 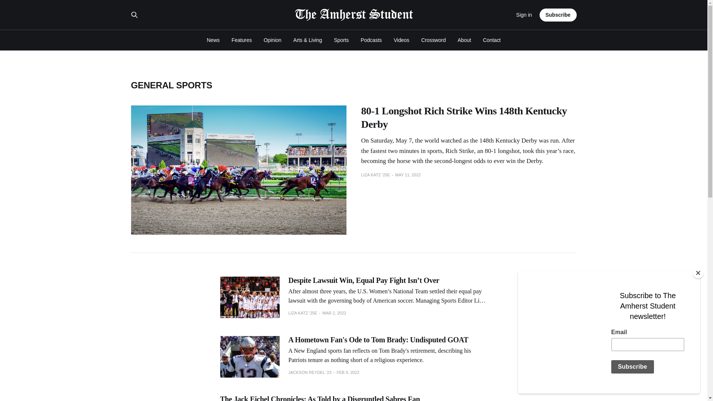 I want to click on Subscribe, so click(x=558, y=14).